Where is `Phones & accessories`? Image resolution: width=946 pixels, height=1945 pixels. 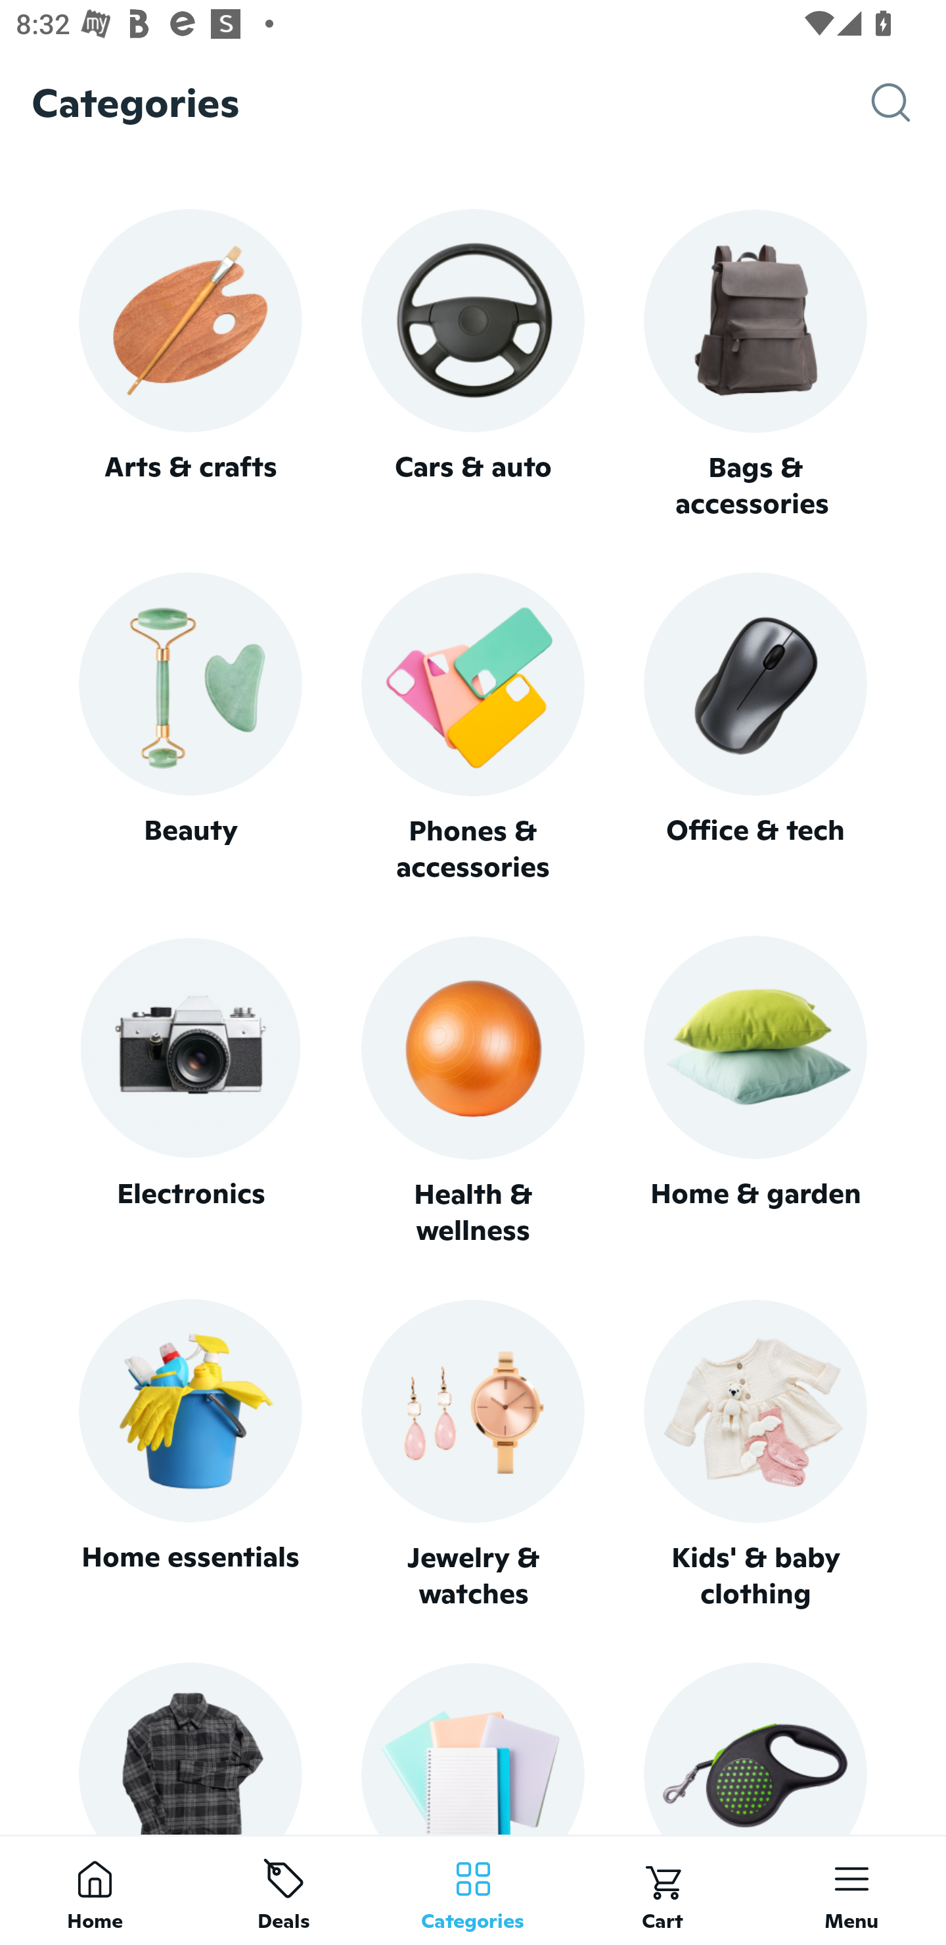
Phones & accessories is located at coordinates (473, 729).